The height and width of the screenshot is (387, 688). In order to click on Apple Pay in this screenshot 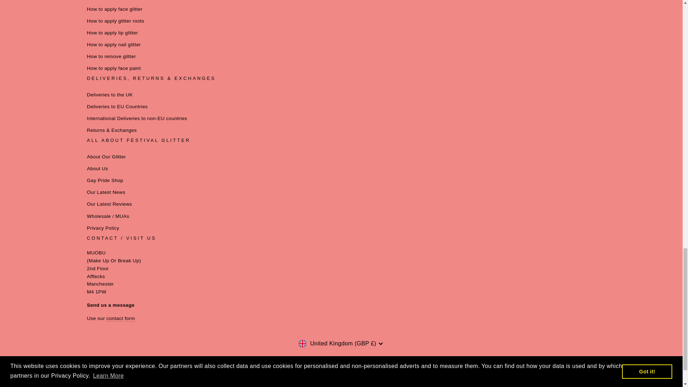, I will do `click(275, 367)`.